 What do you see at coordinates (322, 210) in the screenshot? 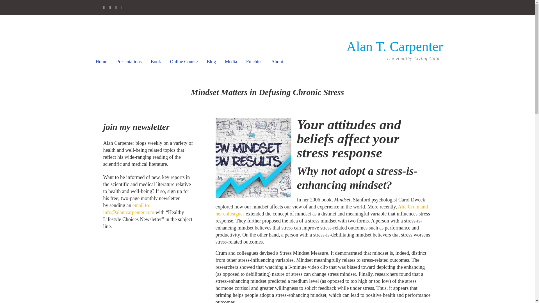
I see `Alia Crum and her colleagues` at bounding box center [322, 210].